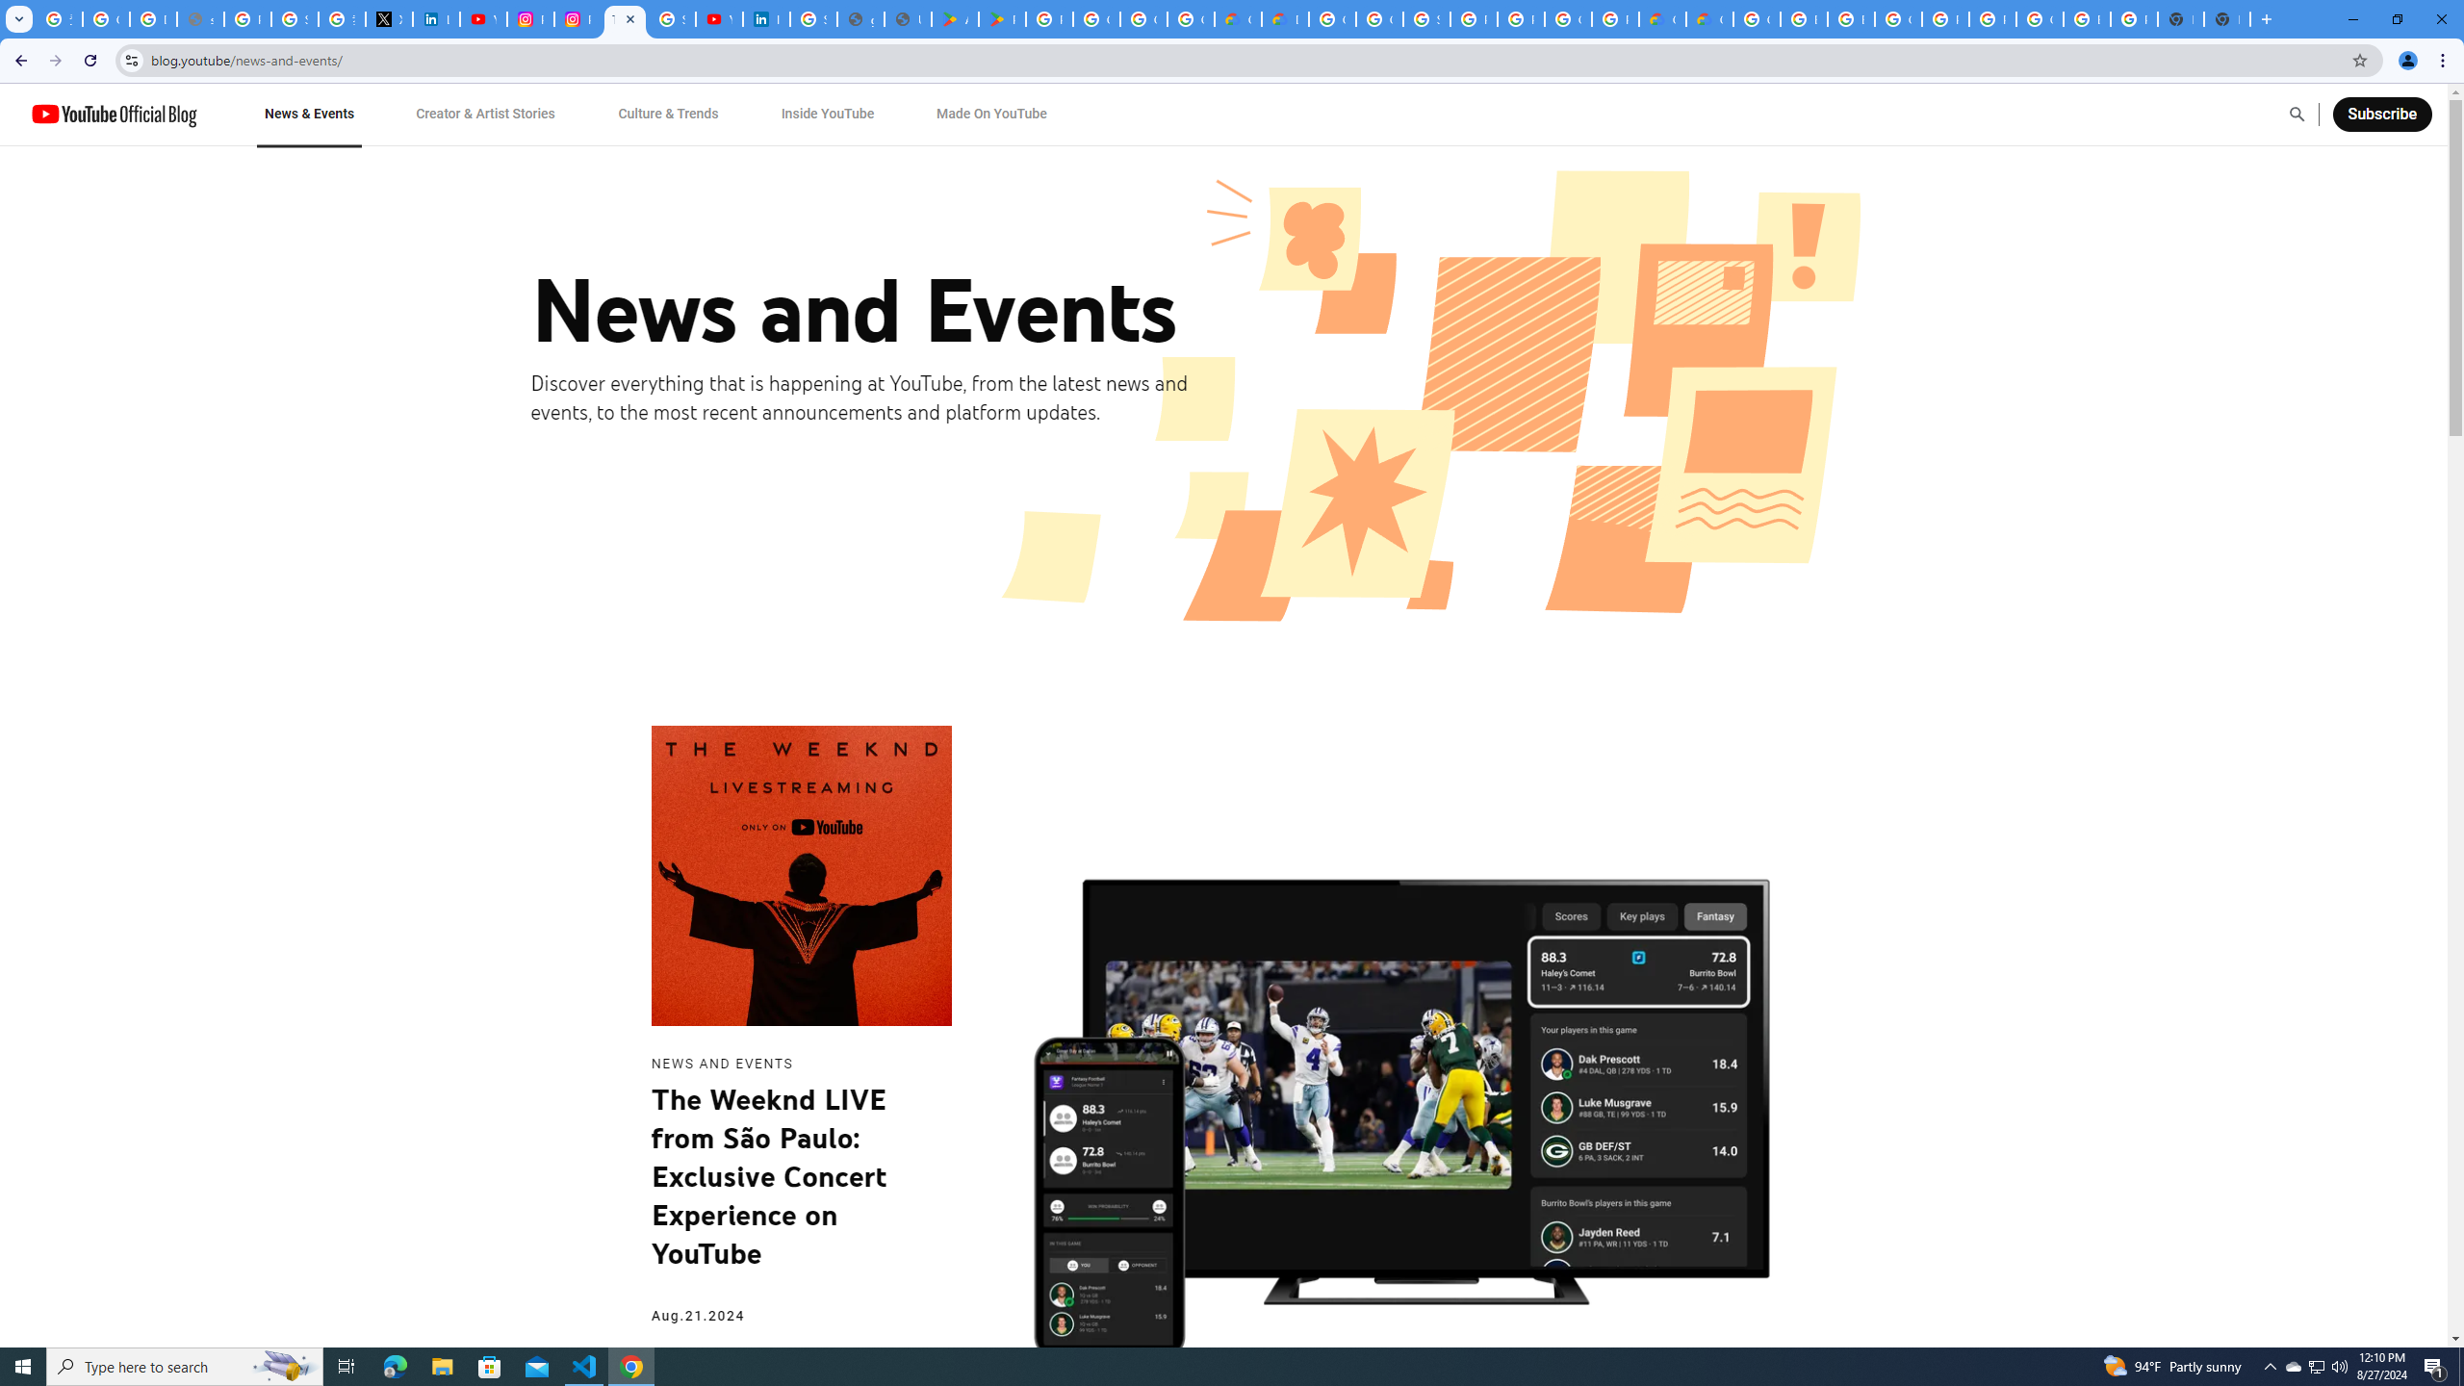  What do you see at coordinates (828, 114) in the screenshot?
I see `Inside YouTube` at bounding box center [828, 114].